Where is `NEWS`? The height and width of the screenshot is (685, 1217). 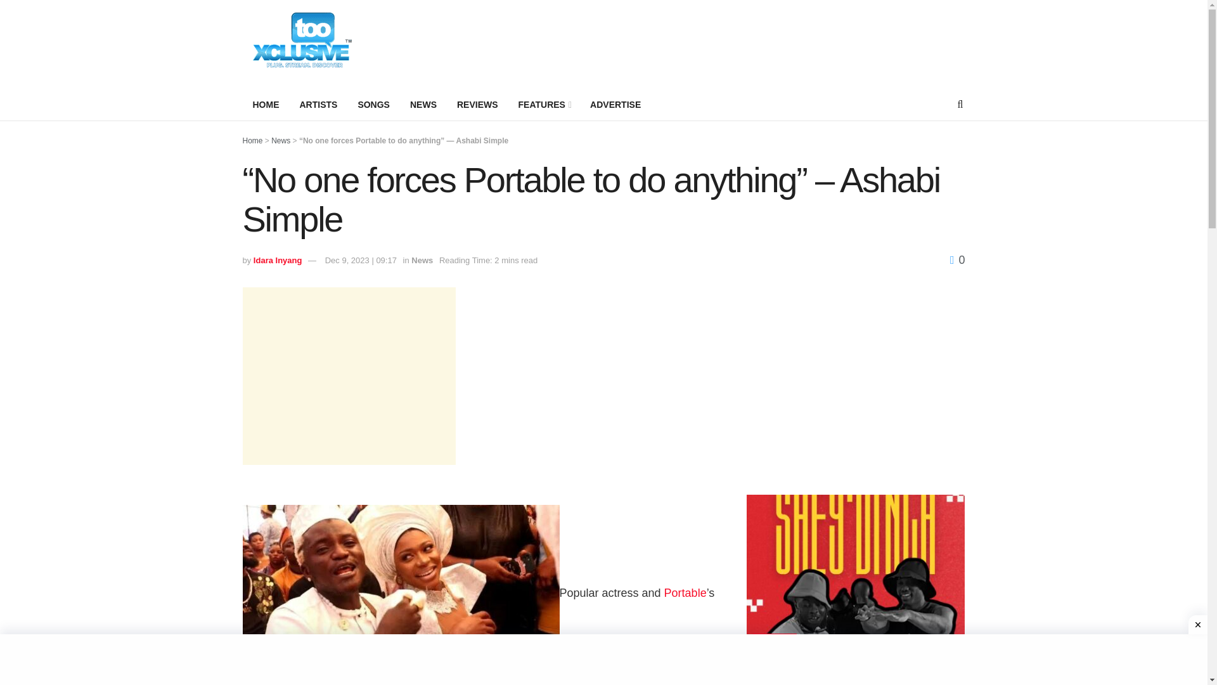 NEWS is located at coordinates (423, 105).